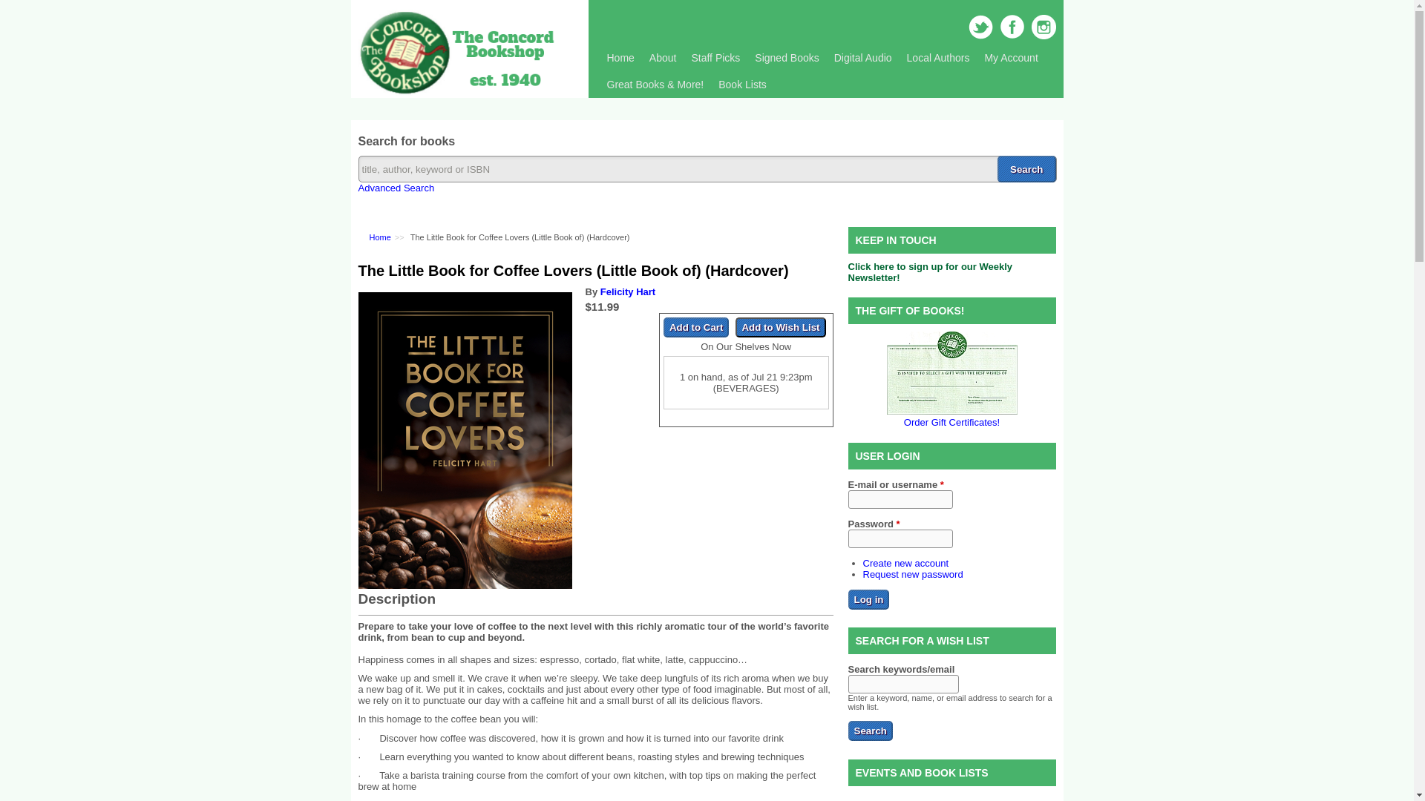 Image resolution: width=1425 pixels, height=801 pixels. What do you see at coordinates (715, 58) in the screenshot?
I see `Staff Picks` at bounding box center [715, 58].